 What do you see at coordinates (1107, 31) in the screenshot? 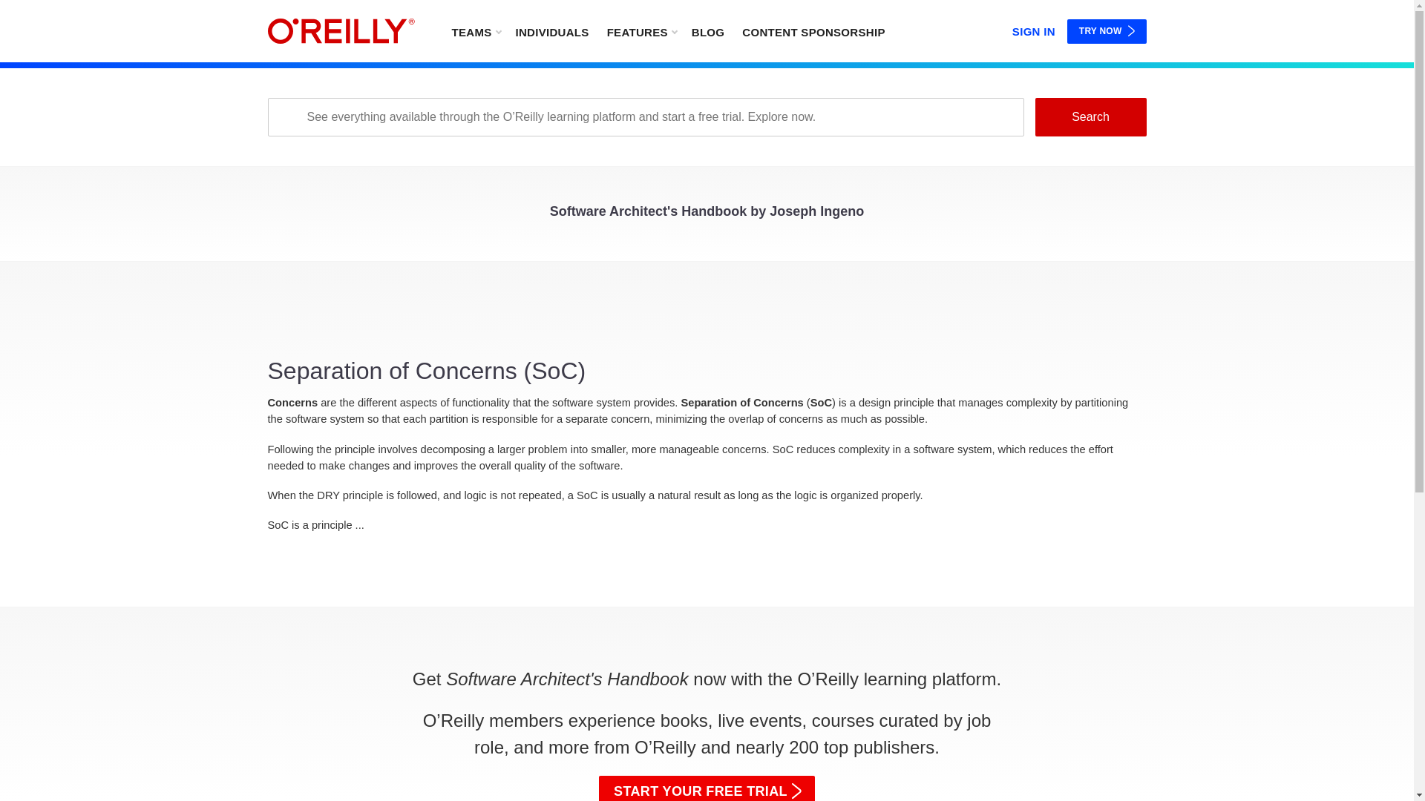
I see `TRY NOW` at bounding box center [1107, 31].